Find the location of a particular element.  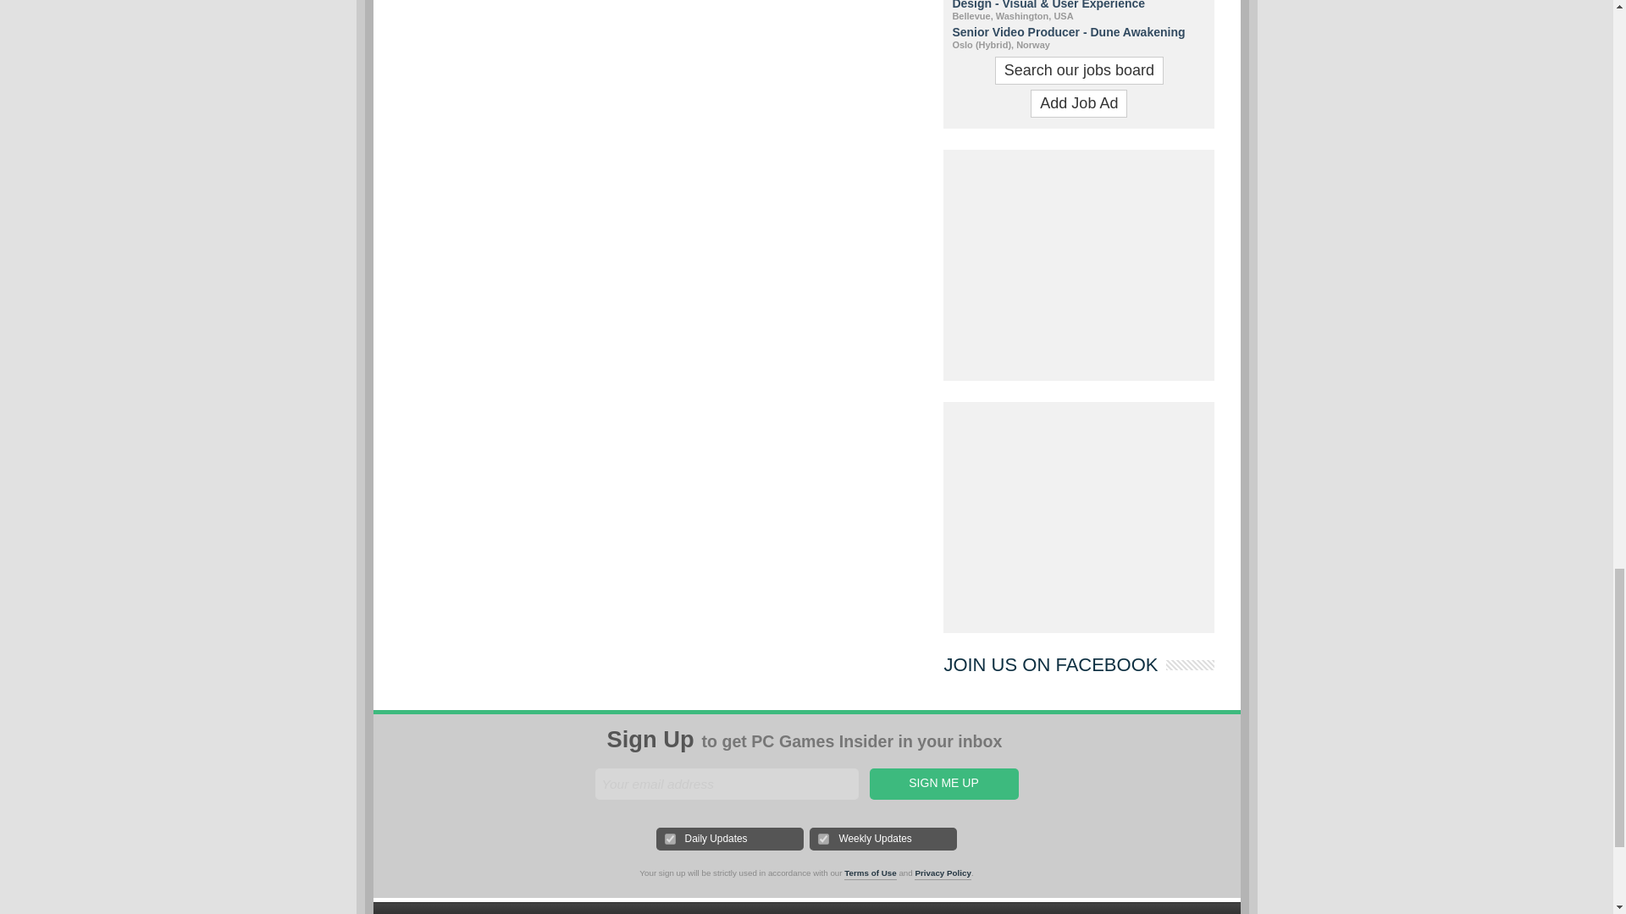

1 is located at coordinates (671, 838).